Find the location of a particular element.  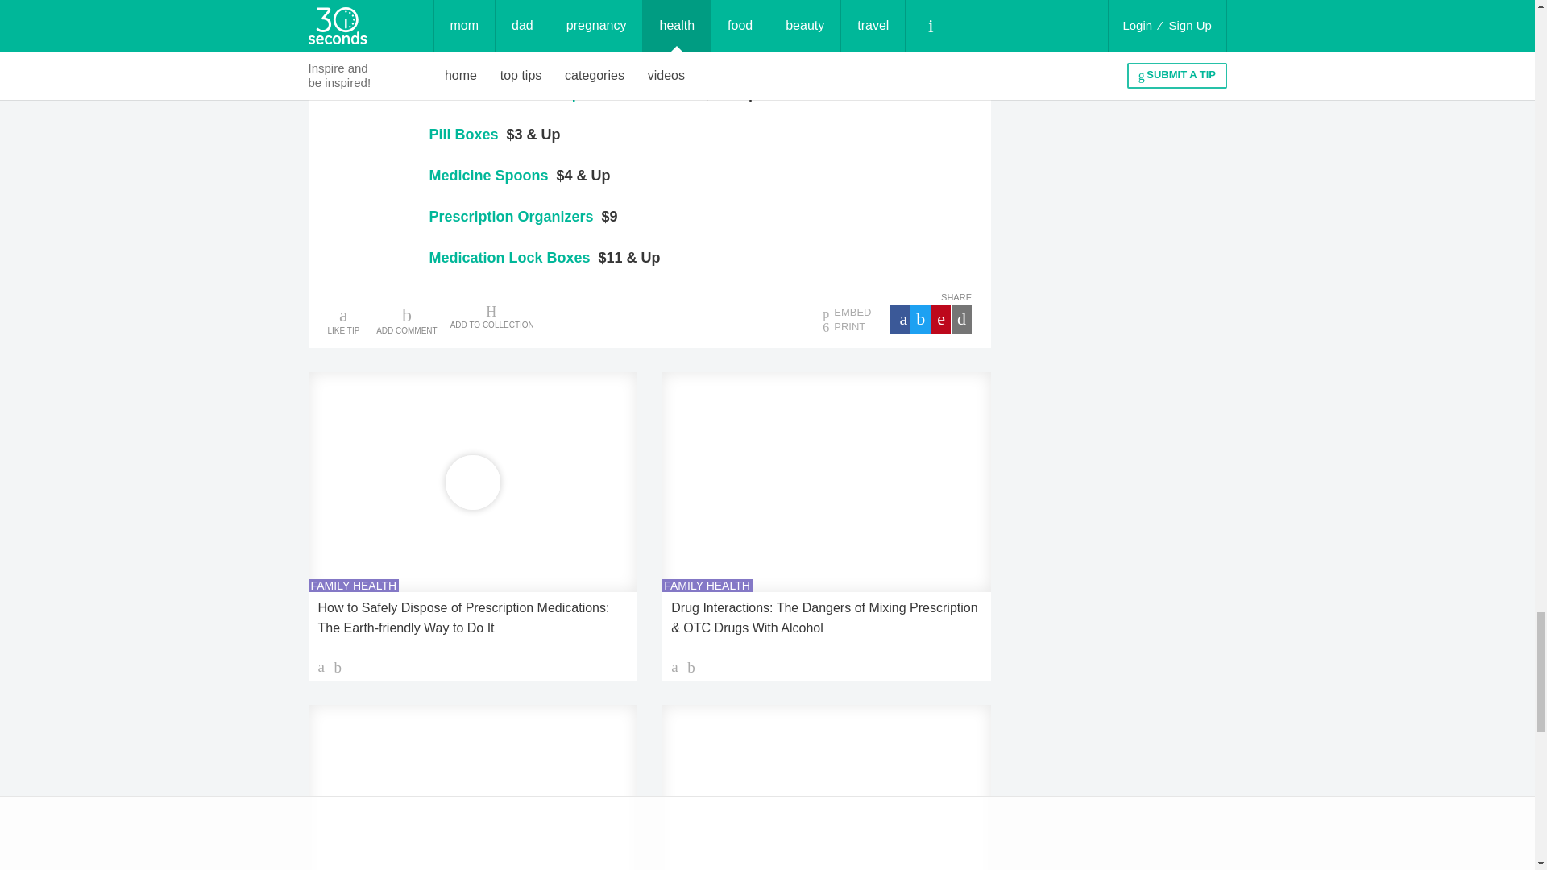

ADD COMMENT is located at coordinates (406, 319).